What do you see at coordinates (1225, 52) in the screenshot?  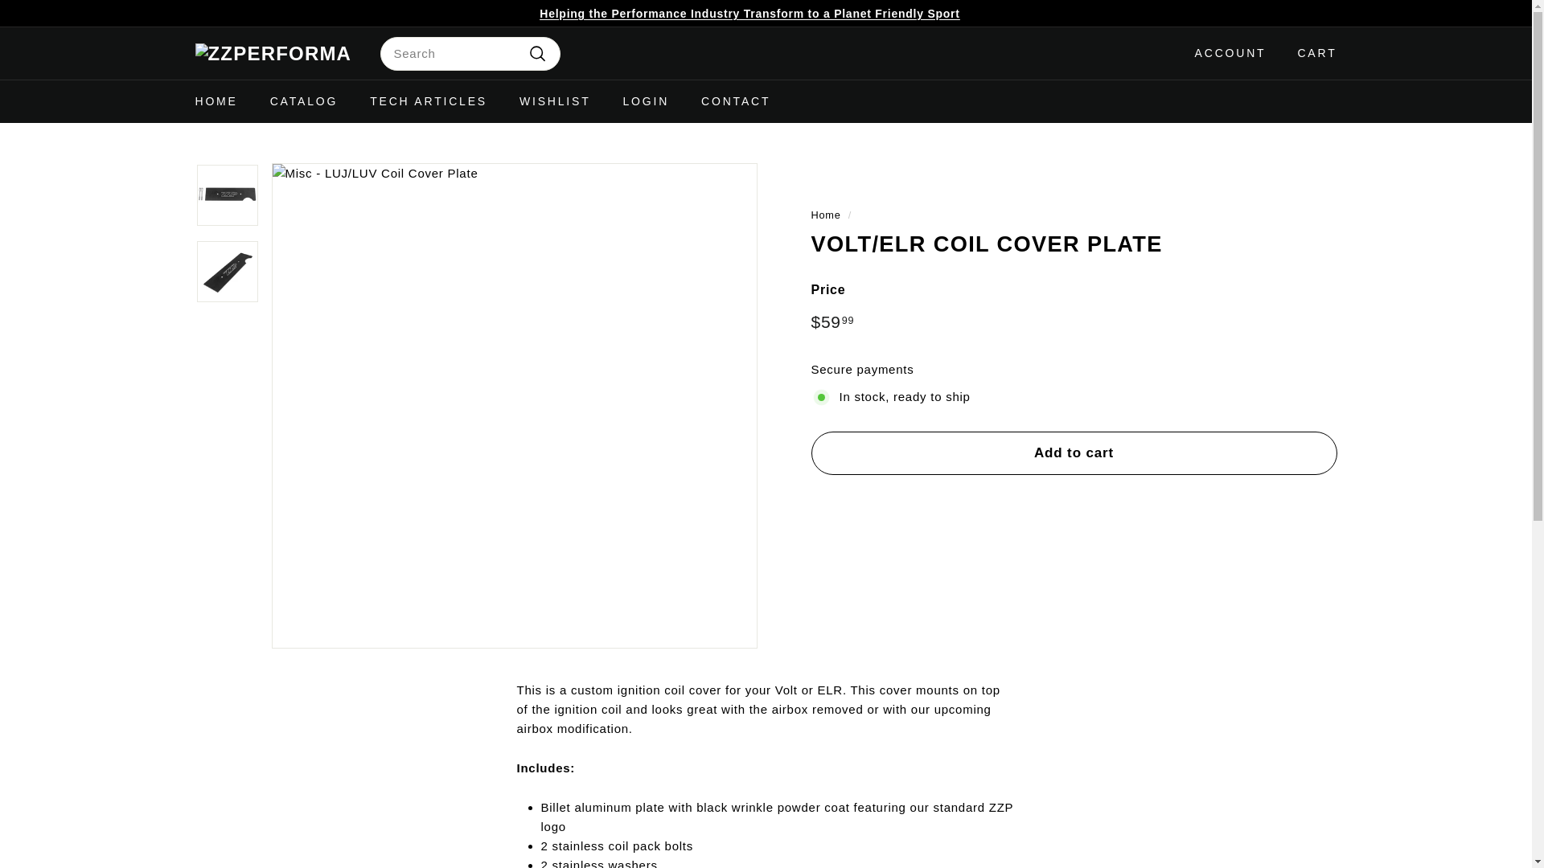 I see `ACCOUNT` at bounding box center [1225, 52].